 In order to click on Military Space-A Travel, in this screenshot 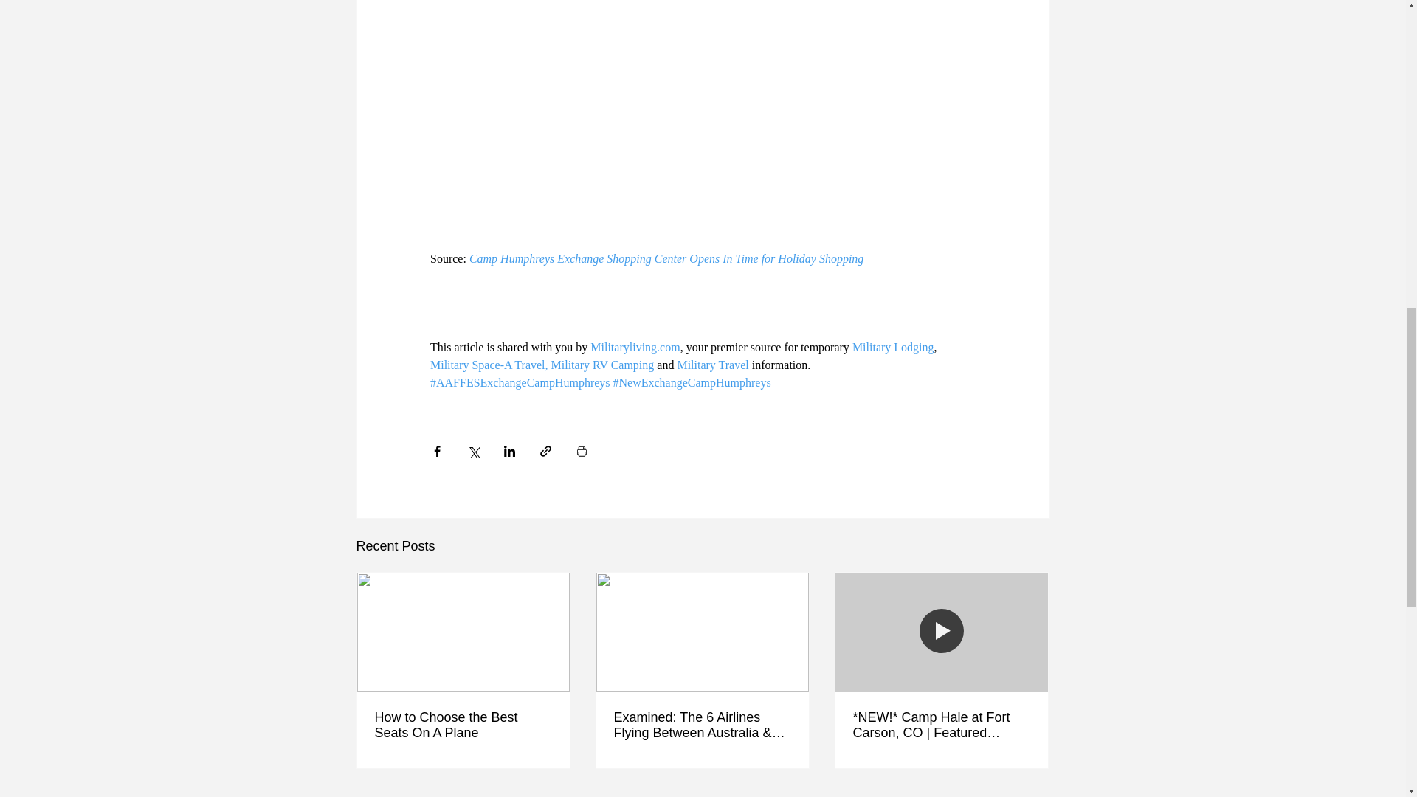, I will do `click(488, 365)`.